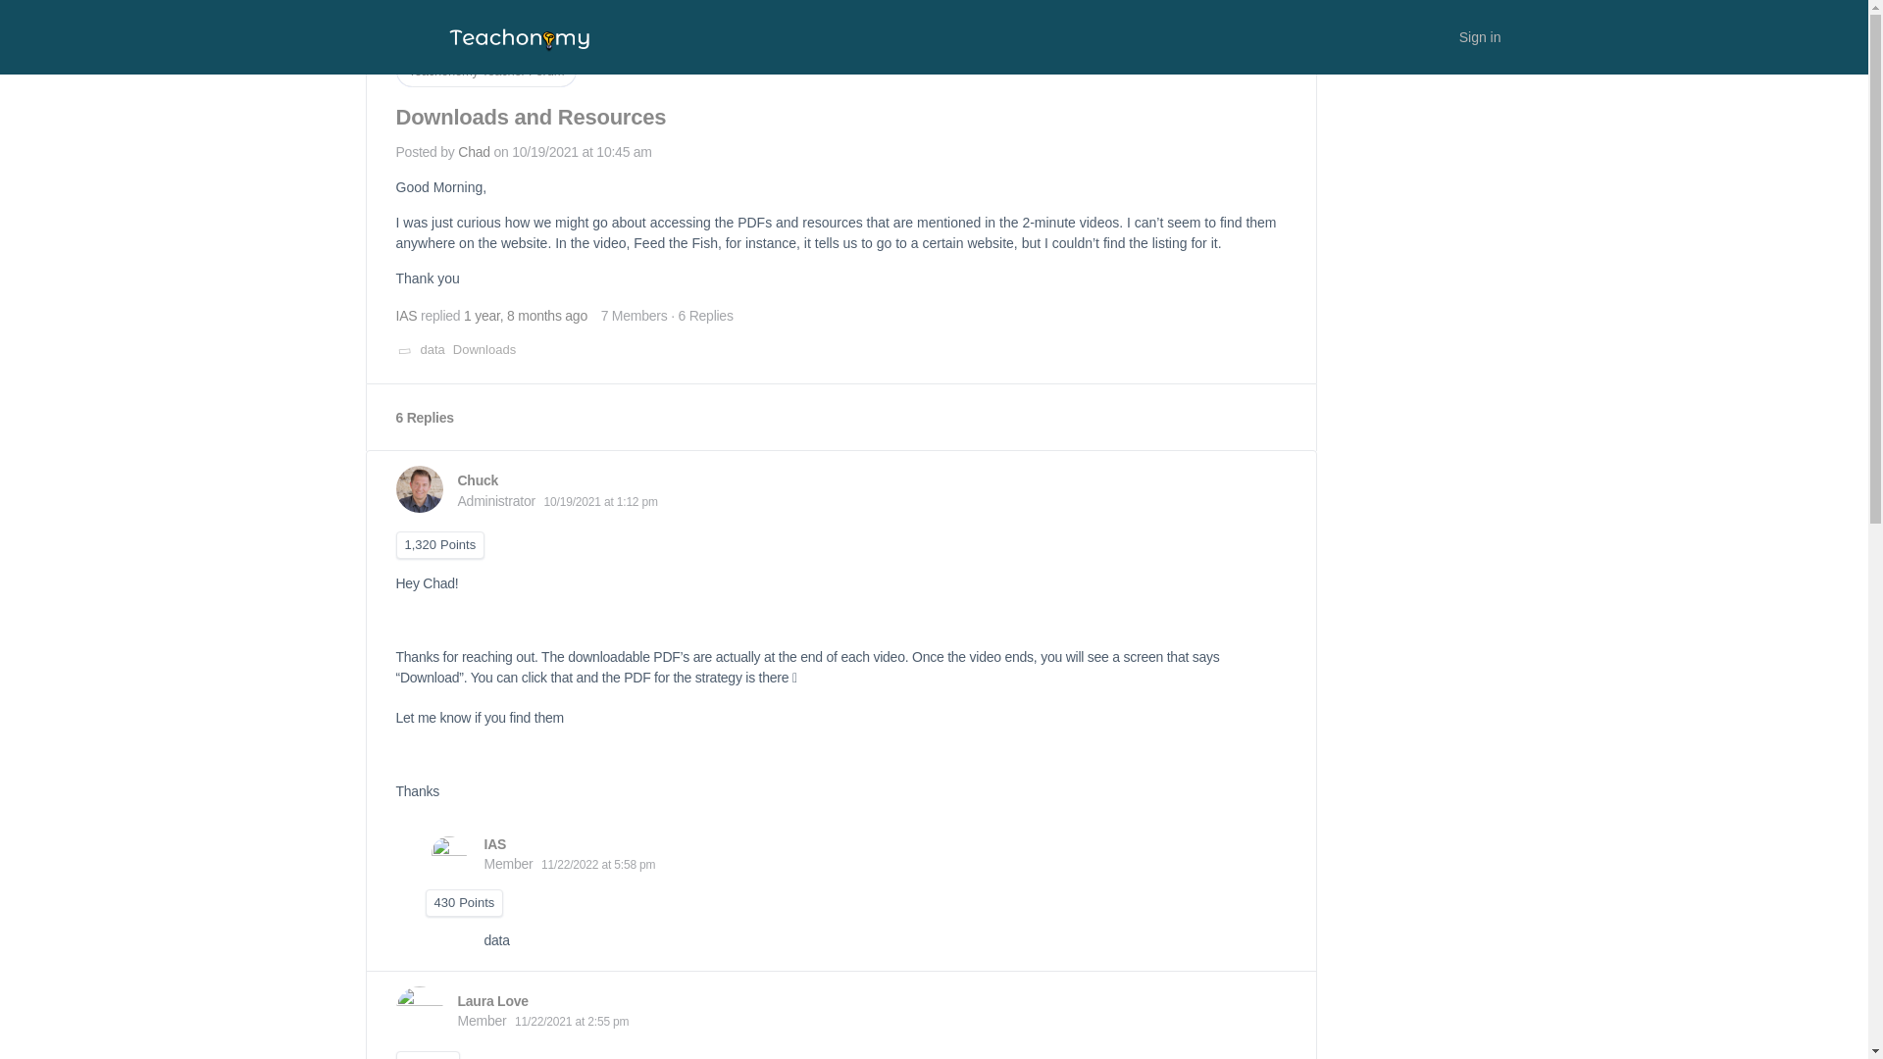 The image size is (1883, 1059). I want to click on IAS, so click(406, 316).